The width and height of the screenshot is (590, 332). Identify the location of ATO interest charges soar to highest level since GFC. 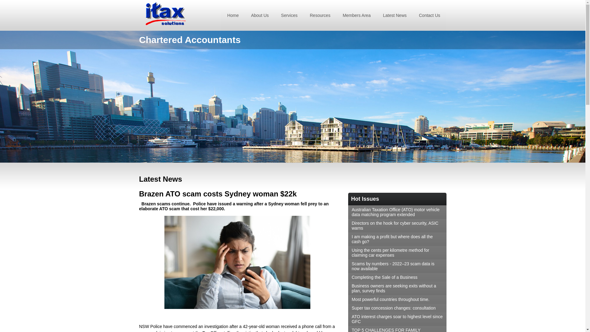
(397, 319).